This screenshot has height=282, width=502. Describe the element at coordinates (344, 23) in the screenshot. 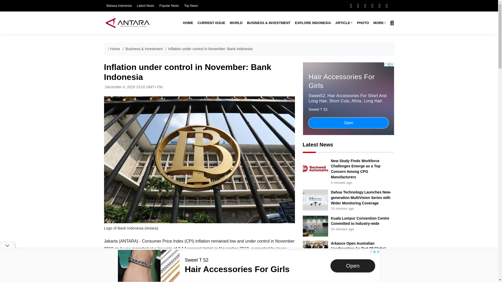

I see `Article` at that location.